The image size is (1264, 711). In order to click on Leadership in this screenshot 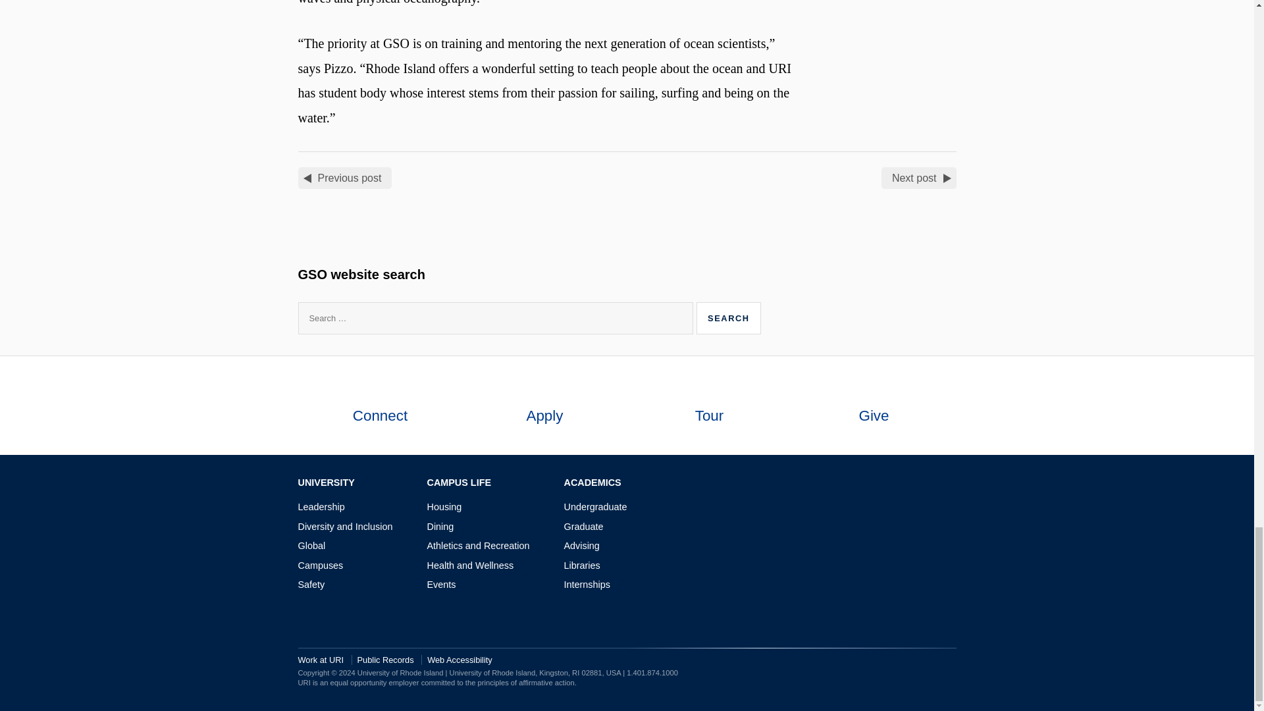, I will do `click(320, 507)`.